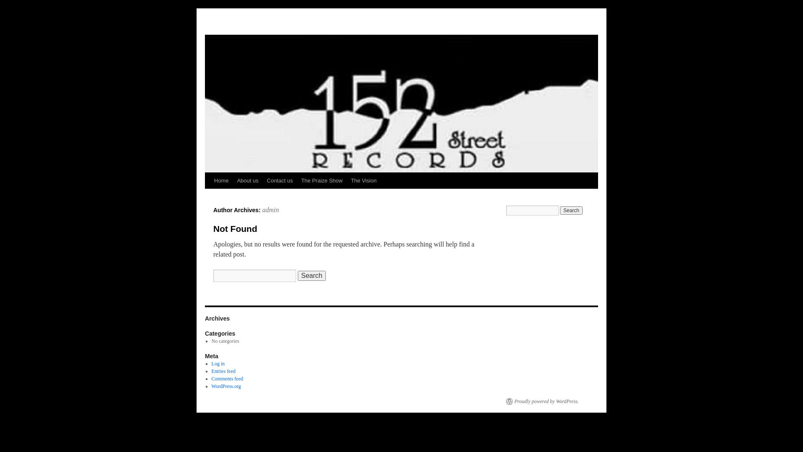  Describe the element at coordinates (224, 371) in the screenshot. I see `Entries feed` at that location.